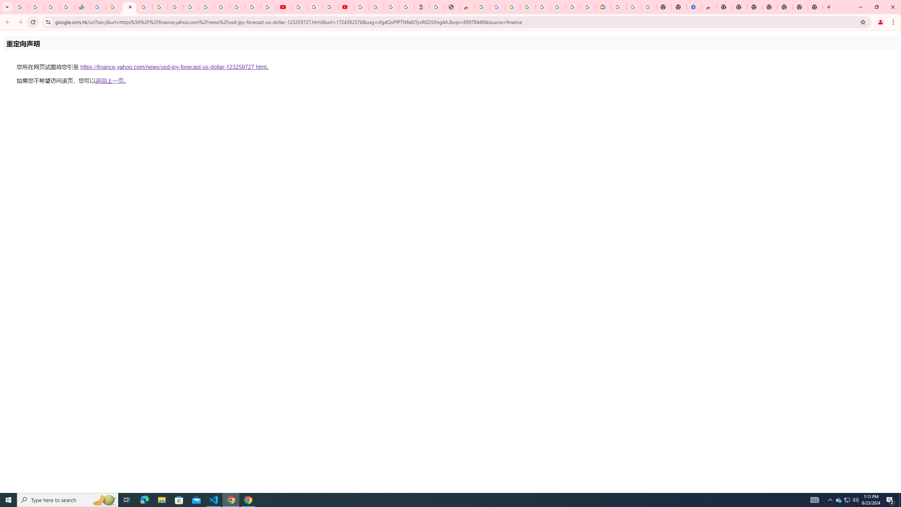  I want to click on Android TV Policies and Guidelines - Transparency Center, so click(191, 7).